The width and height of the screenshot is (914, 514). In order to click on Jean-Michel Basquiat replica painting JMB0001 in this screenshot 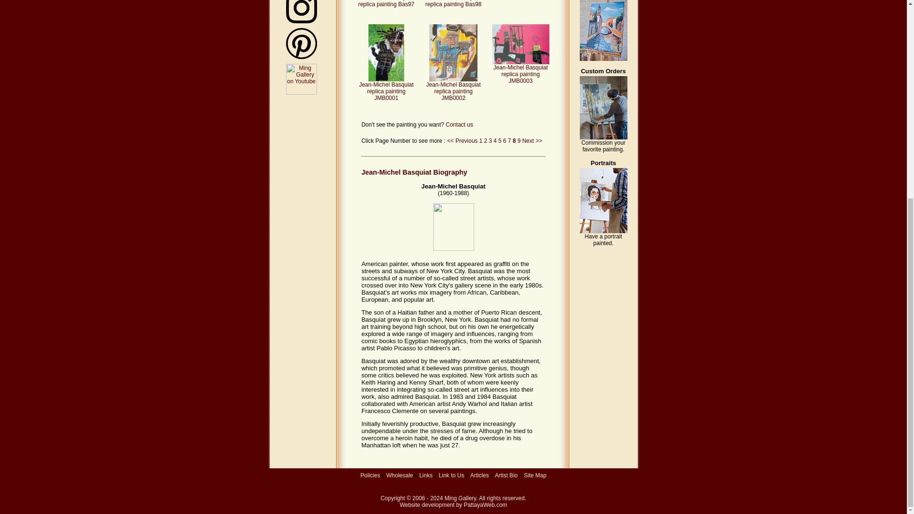, I will do `click(387, 89)`.